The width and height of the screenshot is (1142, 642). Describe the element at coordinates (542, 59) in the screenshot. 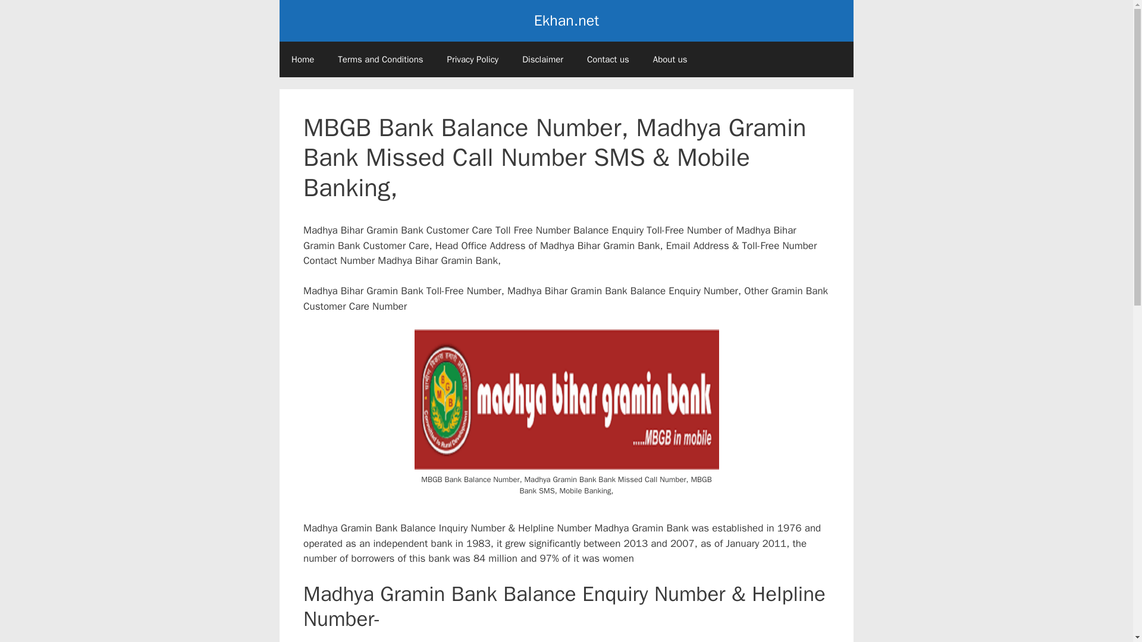

I see `Disclaimer` at that location.